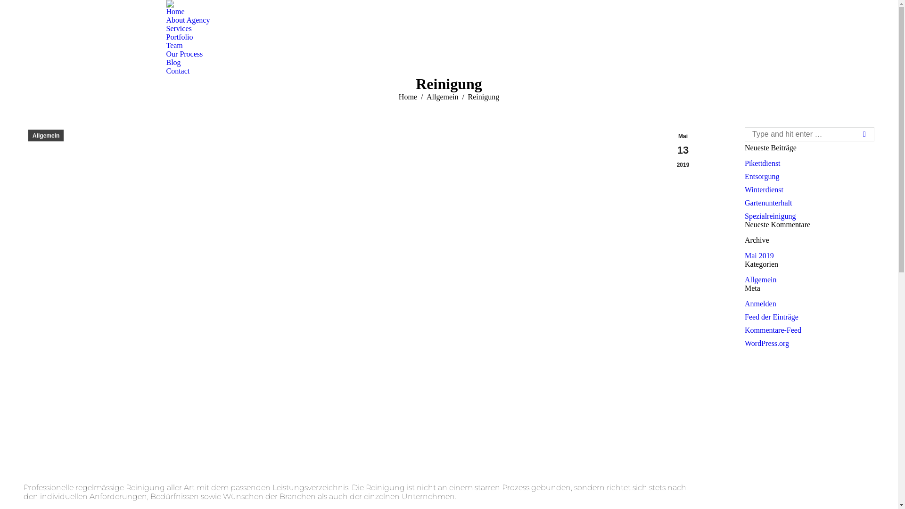 The image size is (905, 509). Describe the element at coordinates (188, 20) in the screenshot. I see `About Agency` at that location.